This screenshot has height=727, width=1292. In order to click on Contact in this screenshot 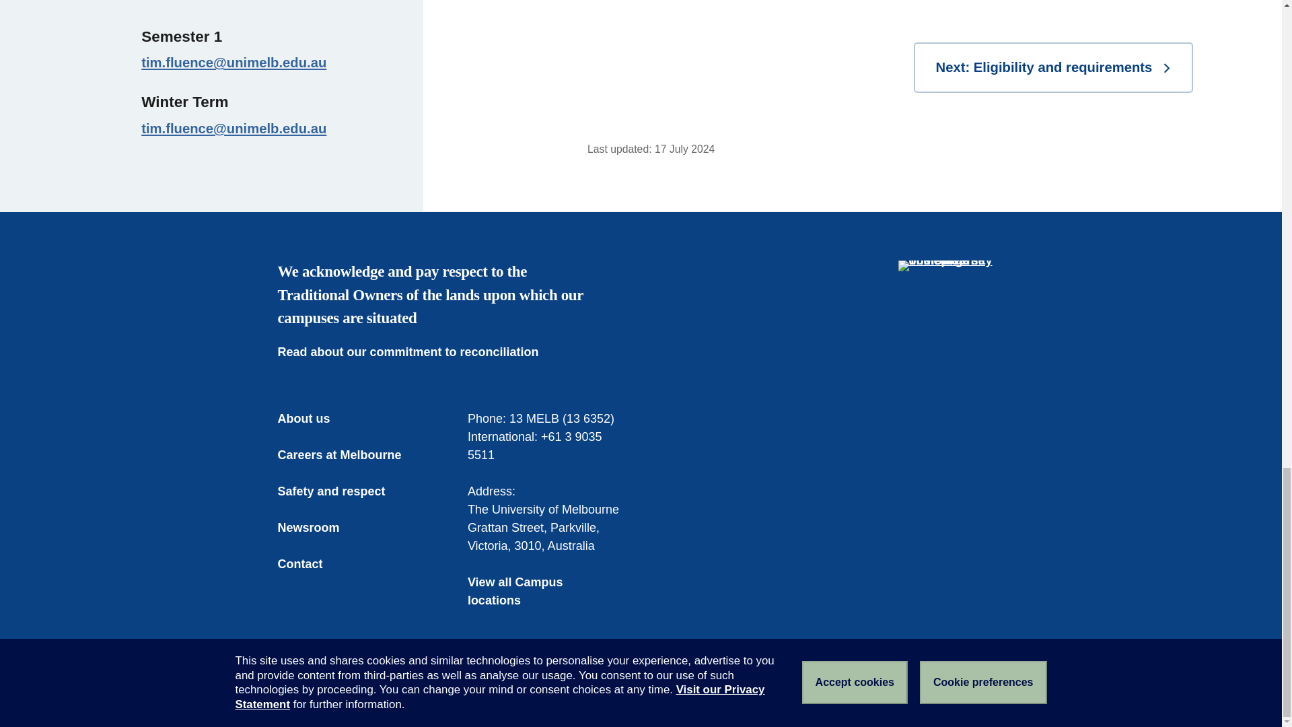, I will do `click(310, 564)`.